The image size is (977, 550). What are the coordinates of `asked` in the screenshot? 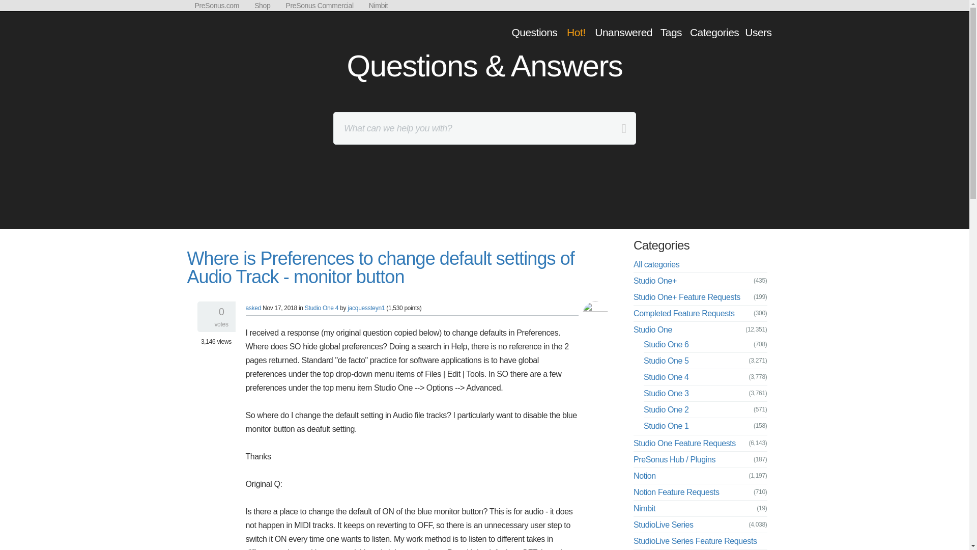 It's located at (252, 308).